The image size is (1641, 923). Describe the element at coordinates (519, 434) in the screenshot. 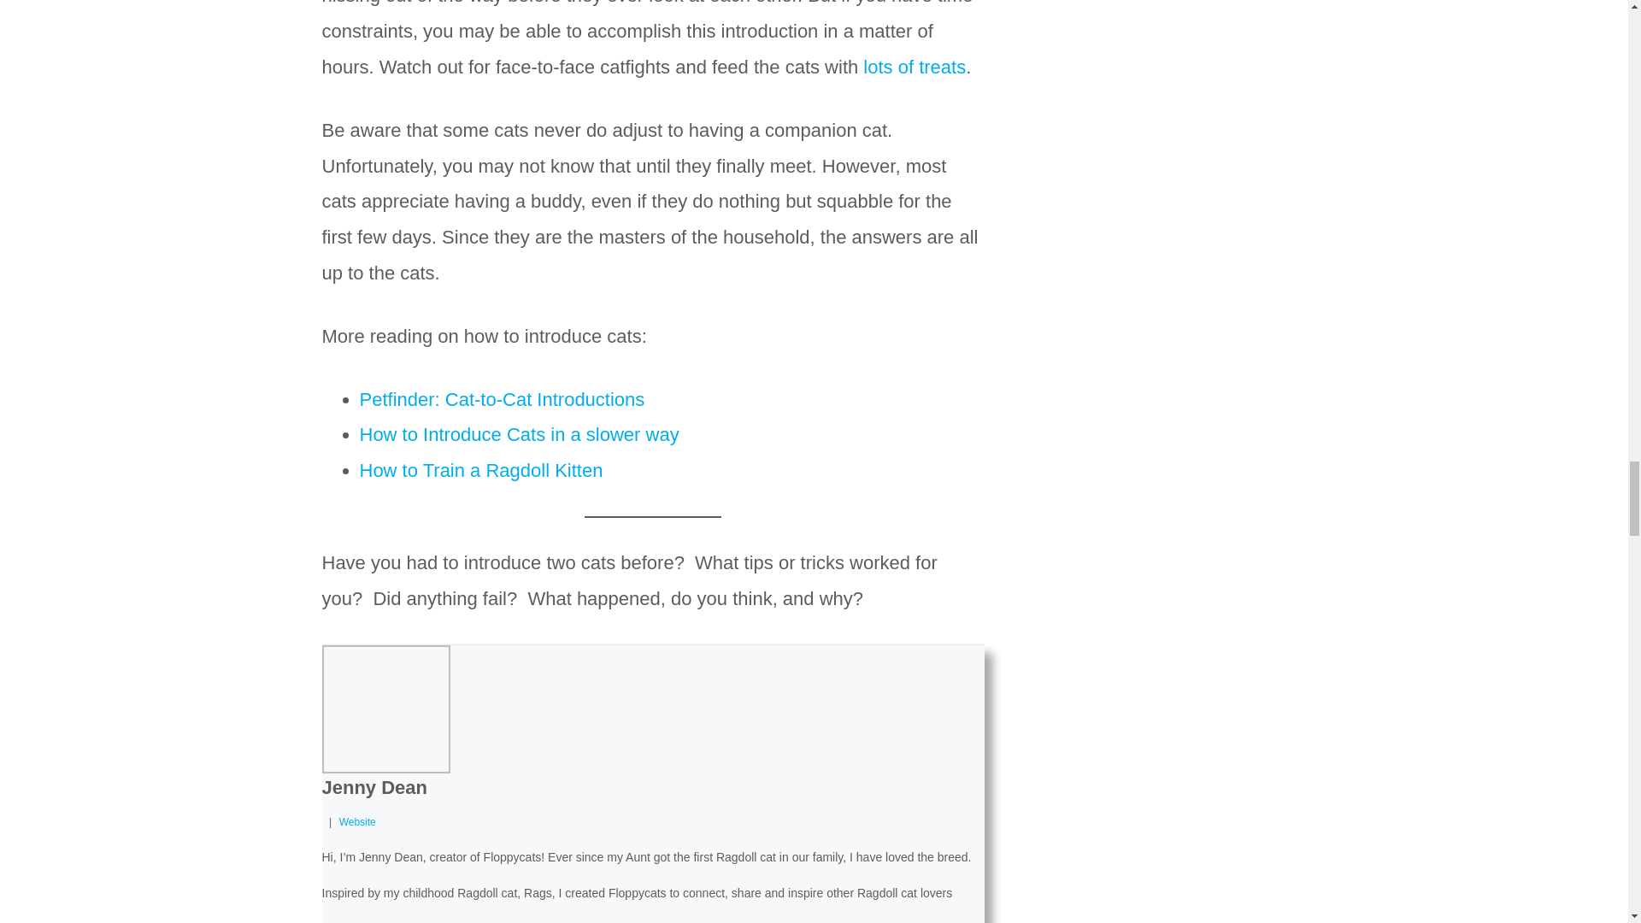

I see `How to Introduce Cats in a slower way` at that location.